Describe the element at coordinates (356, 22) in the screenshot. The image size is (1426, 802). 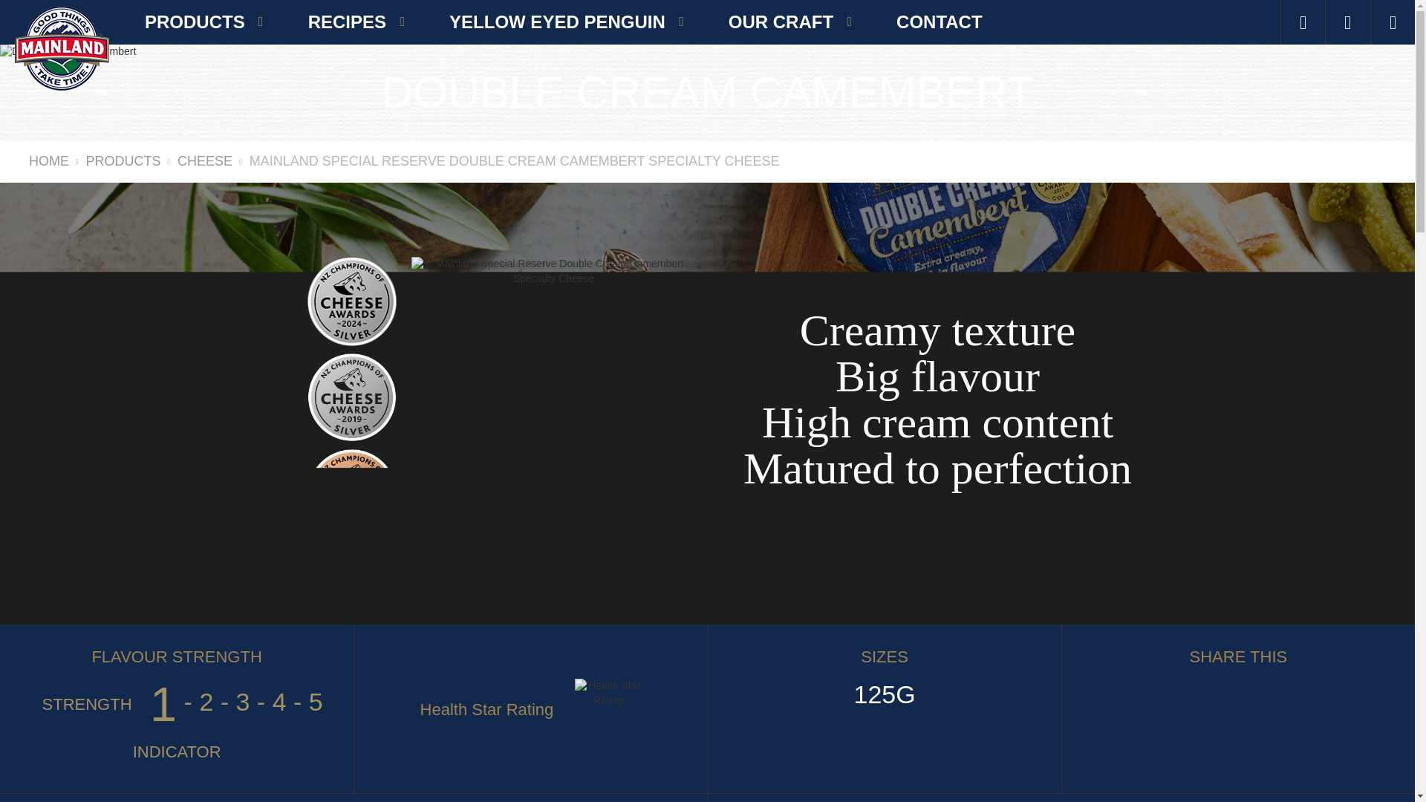
I see `Recipes` at that location.